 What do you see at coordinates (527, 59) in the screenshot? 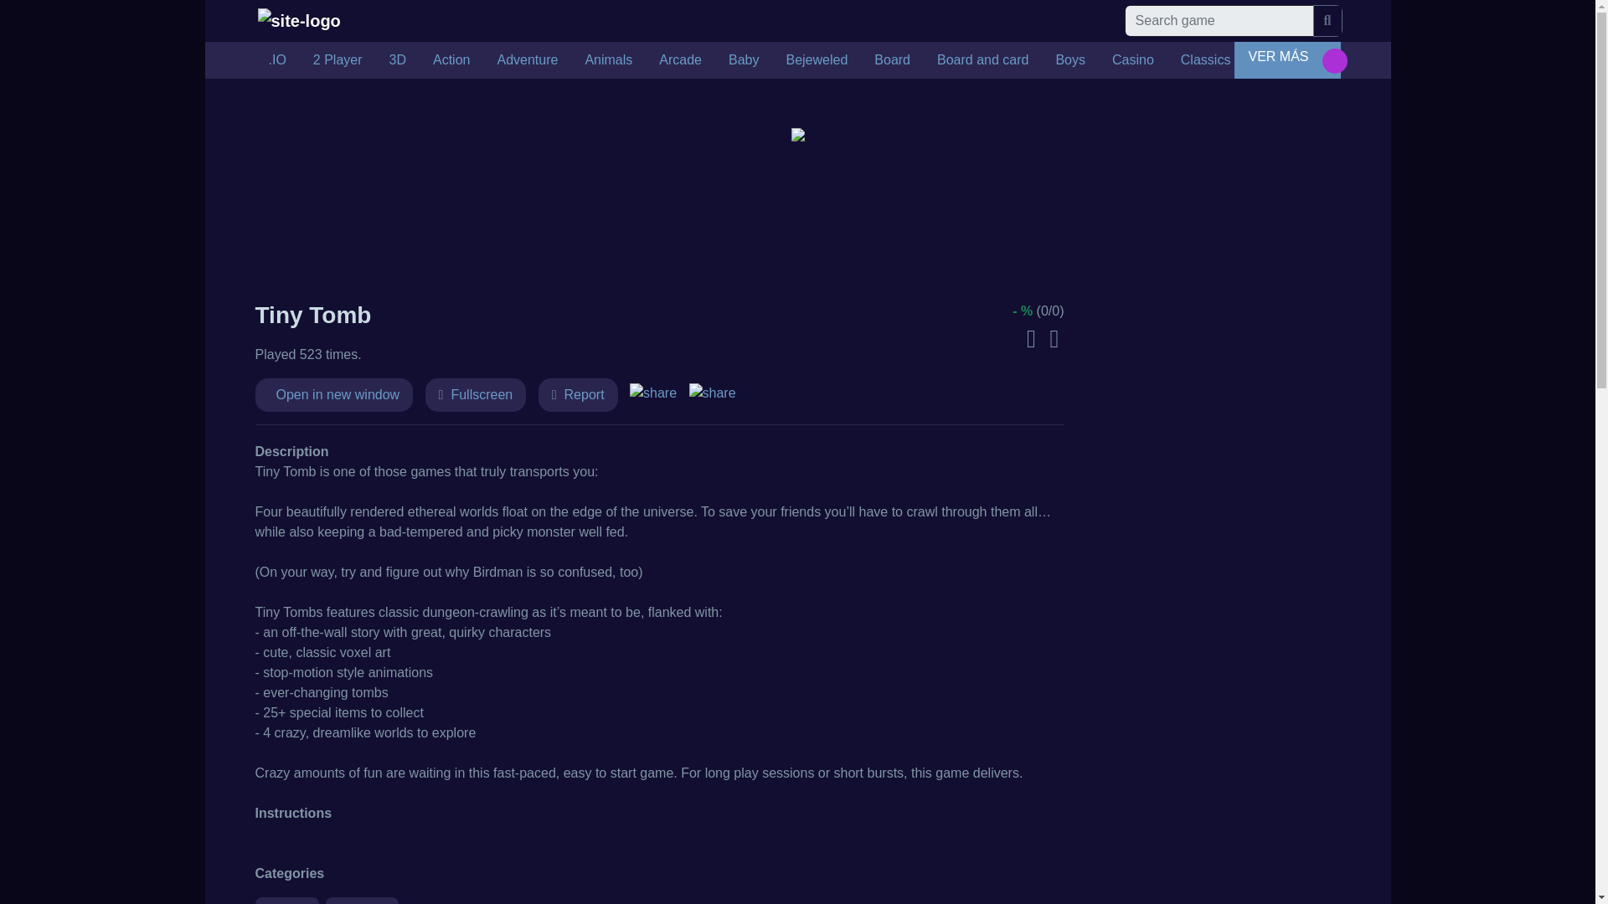
I see `Adventure` at bounding box center [527, 59].